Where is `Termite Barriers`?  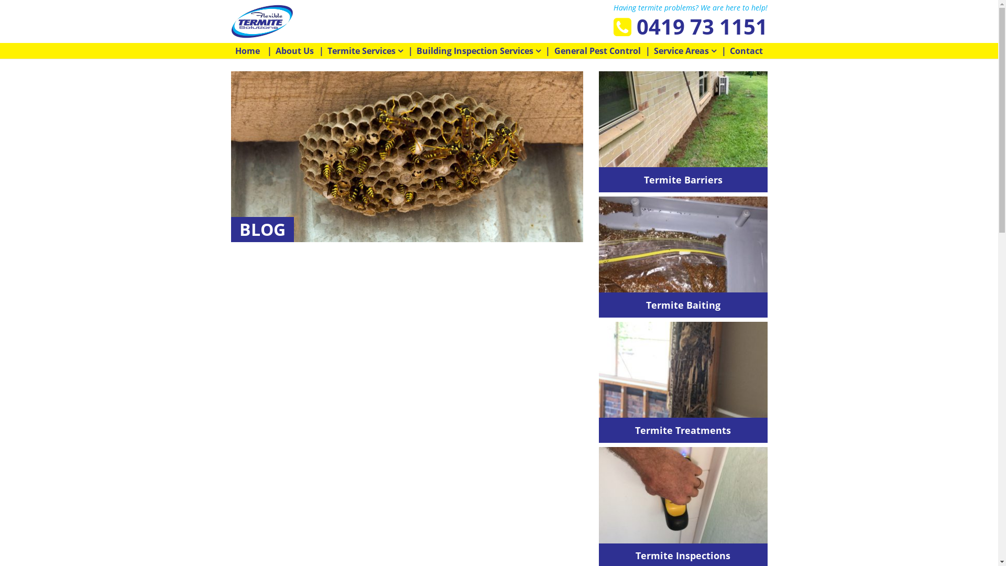
Termite Barriers is located at coordinates (683, 179).